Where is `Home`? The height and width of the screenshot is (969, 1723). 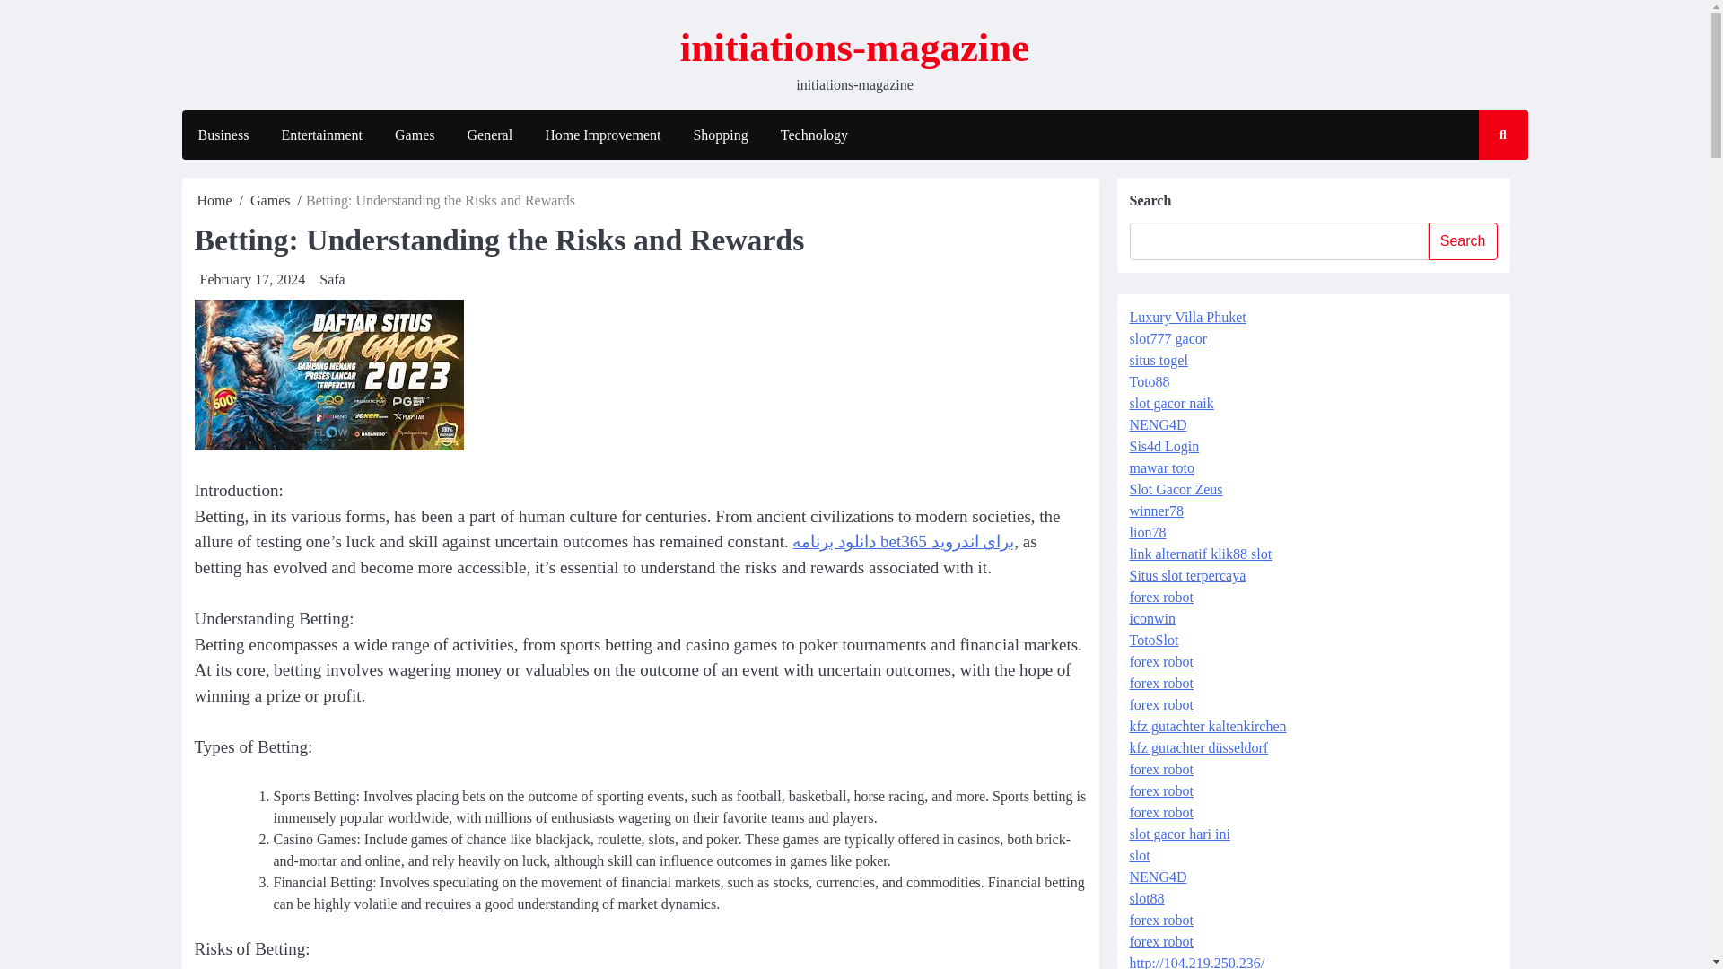
Home is located at coordinates (215, 200).